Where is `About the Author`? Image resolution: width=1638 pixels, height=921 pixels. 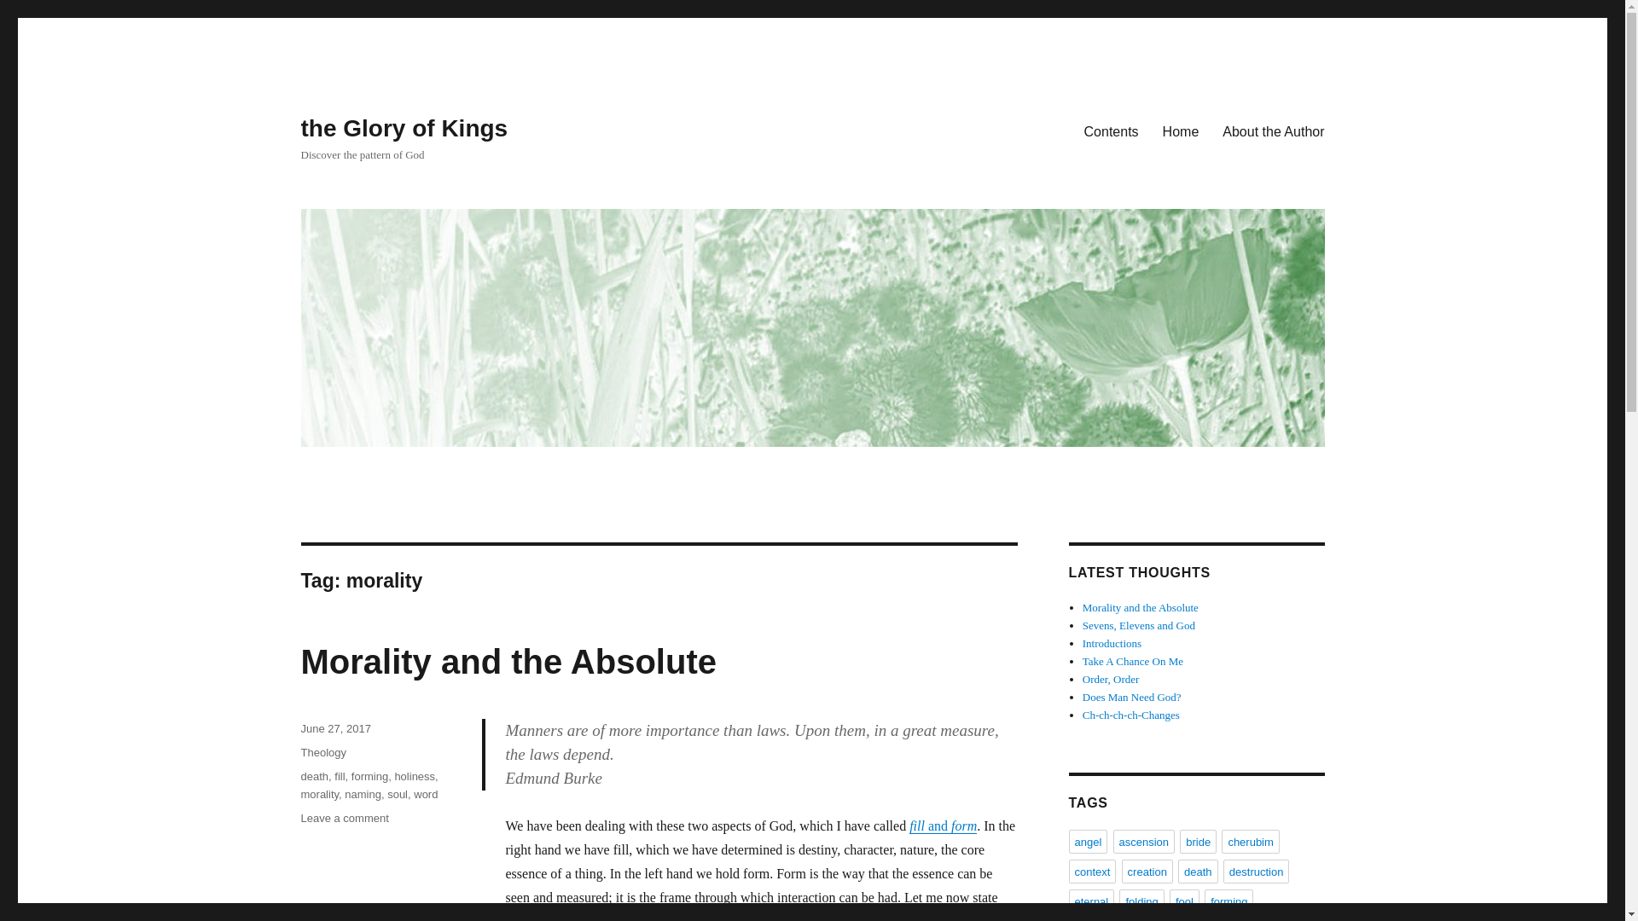 About the Author is located at coordinates (1273, 130).